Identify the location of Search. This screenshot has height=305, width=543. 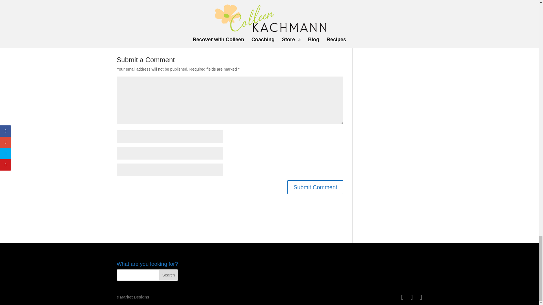
(169, 275).